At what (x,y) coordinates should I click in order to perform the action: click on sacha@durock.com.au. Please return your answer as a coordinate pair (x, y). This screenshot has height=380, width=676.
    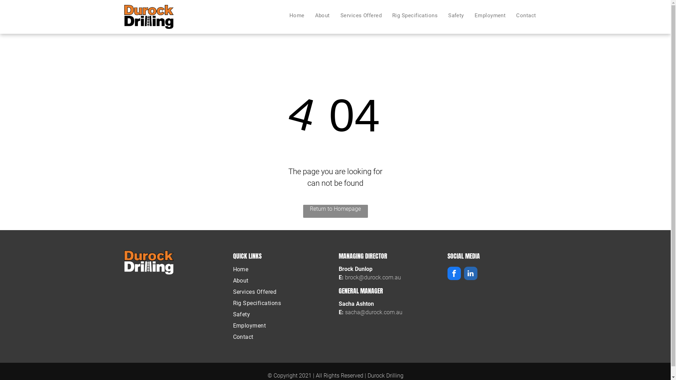
    Looking at the image, I should click on (374, 312).